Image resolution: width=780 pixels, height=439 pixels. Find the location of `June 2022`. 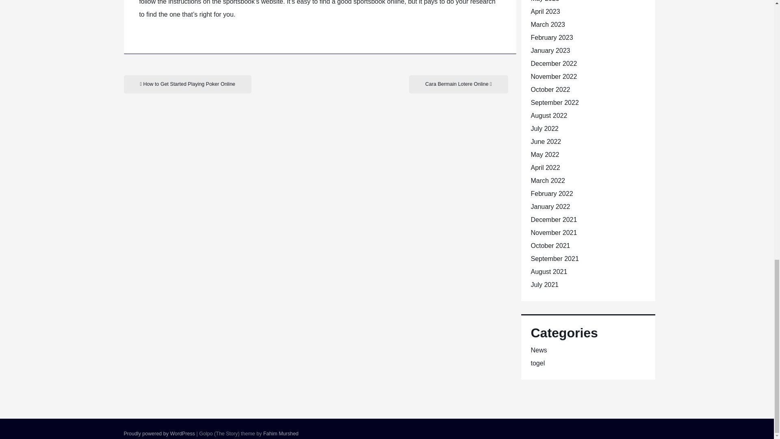

June 2022 is located at coordinates (545, 141).